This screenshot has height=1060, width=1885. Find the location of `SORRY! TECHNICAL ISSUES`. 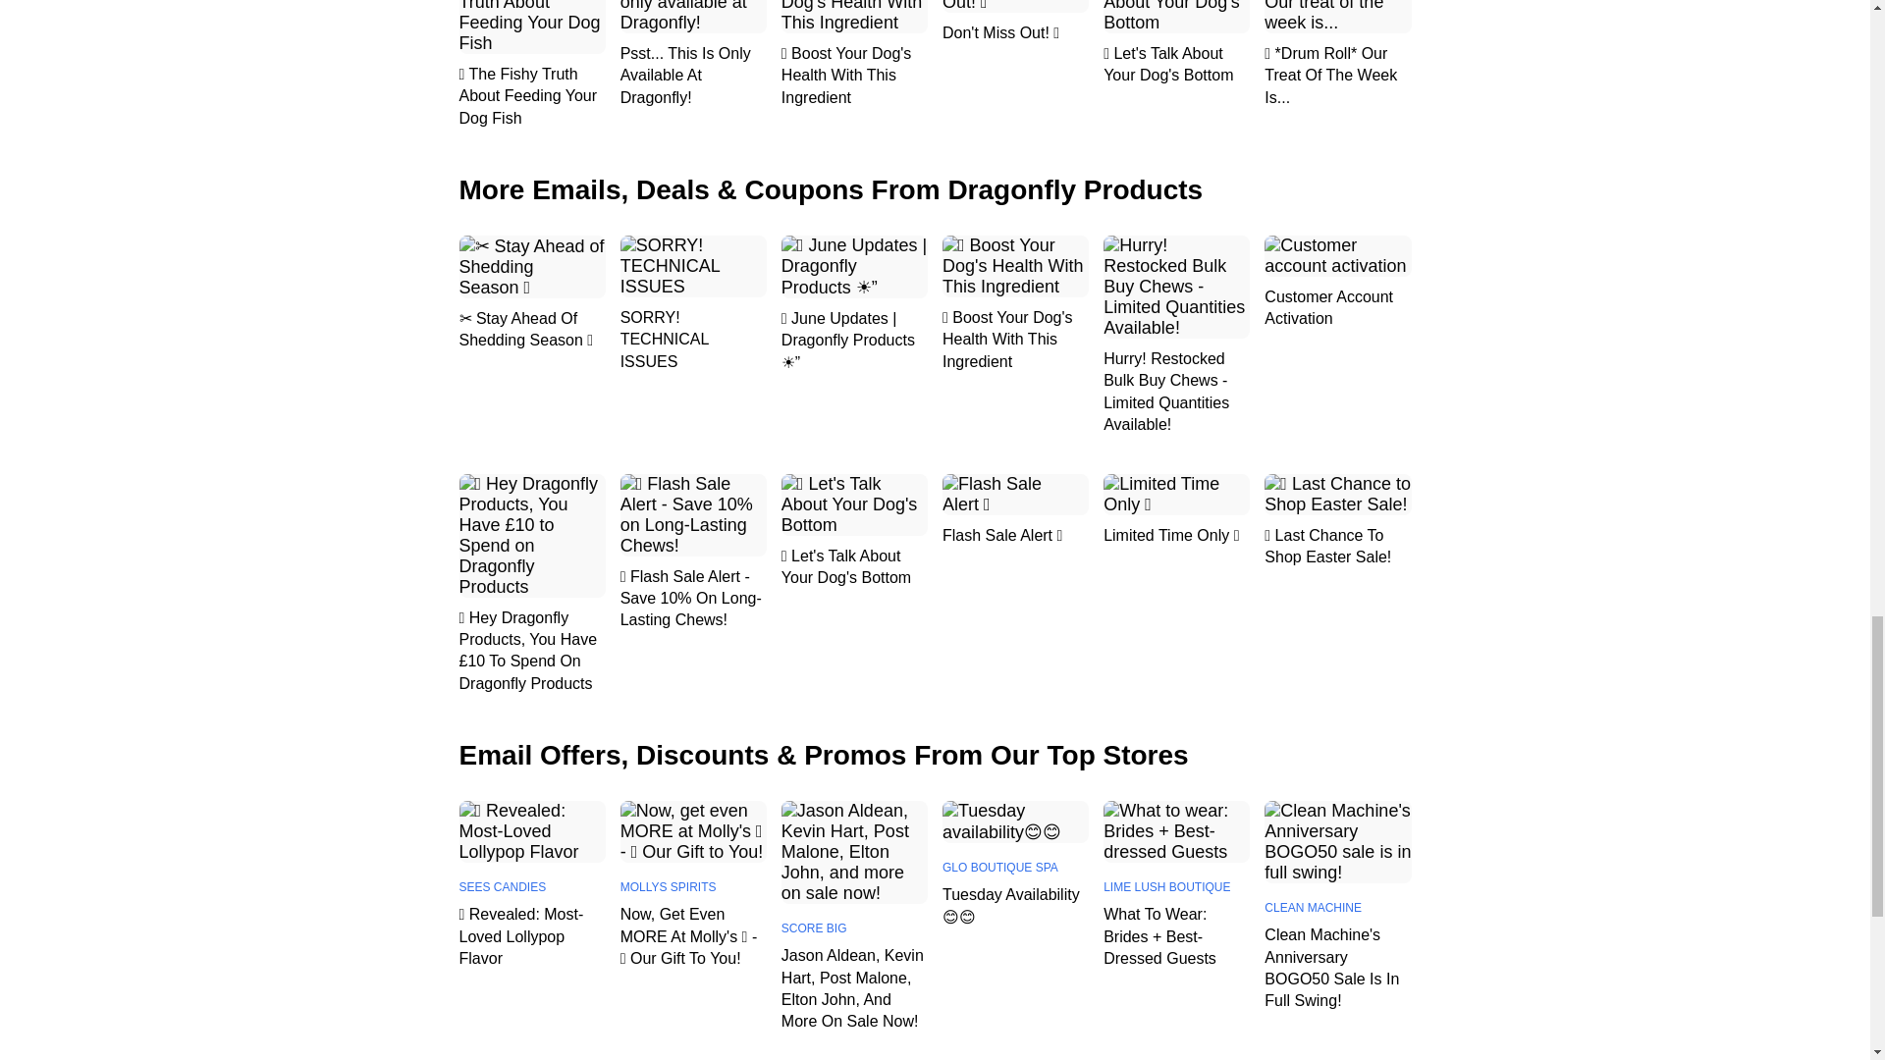

SORRY! TECHNICAL ISSUES is located at coordinates (693, 340).